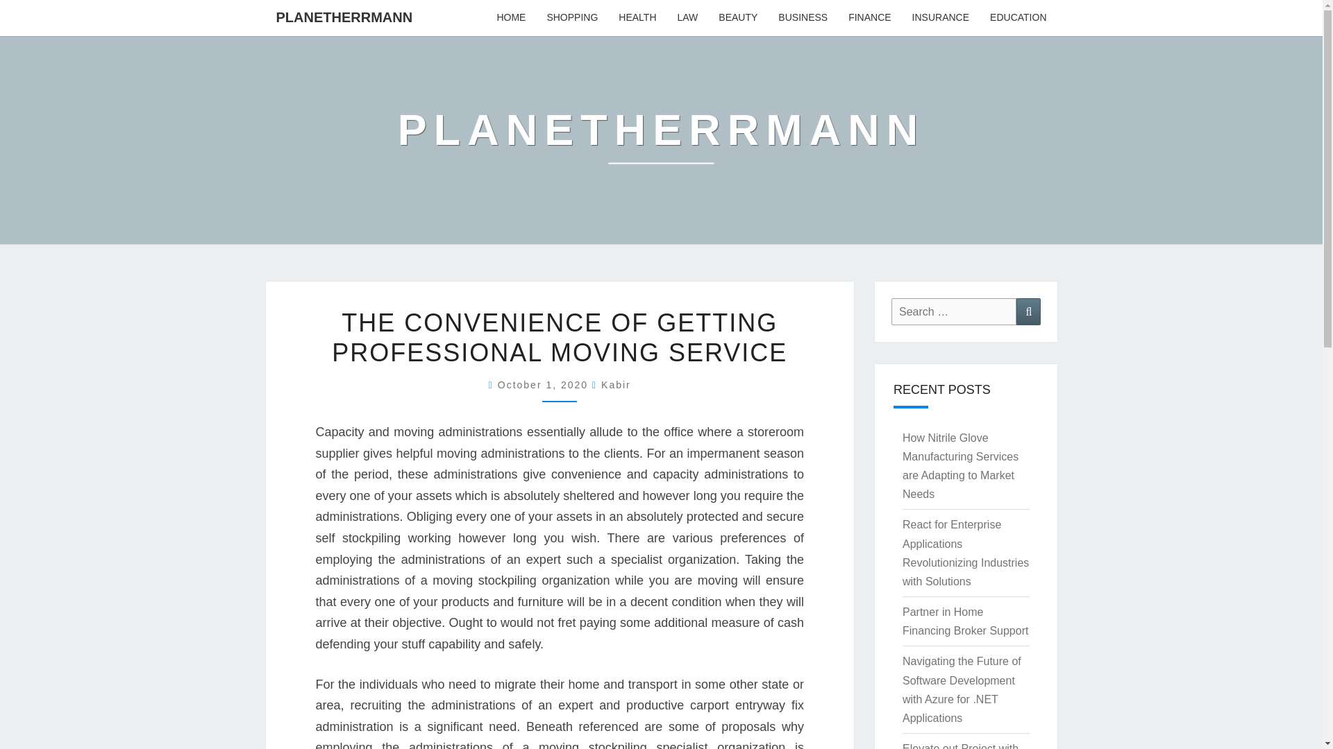 This screenshot has height=749, width=1333. Describe the element at coordinates (661, 139) in the screenshot. I see `Planetherrmann` at that location.